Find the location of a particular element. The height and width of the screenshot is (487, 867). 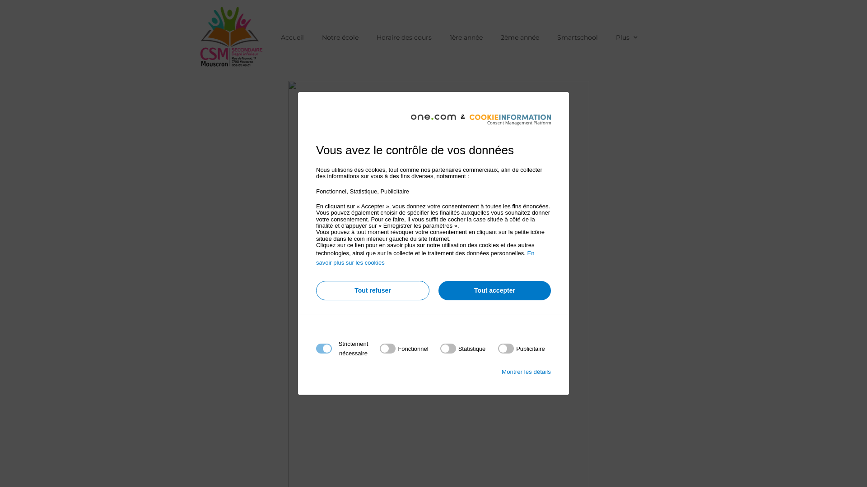

Accueil is located at coordinates (293, 37).